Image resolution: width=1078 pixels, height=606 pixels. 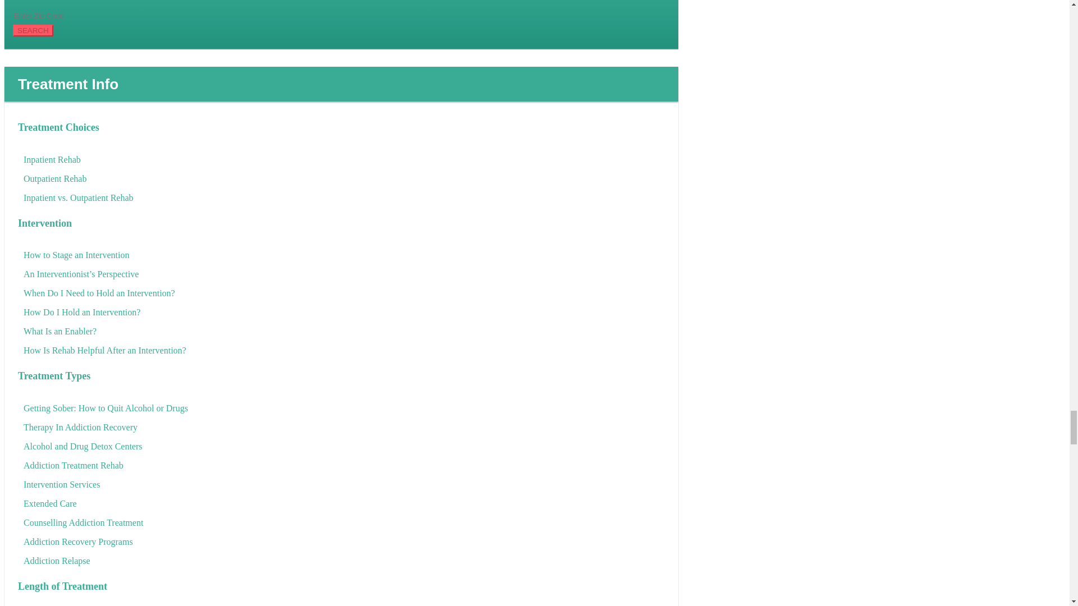 What do you see at coordinates (344, 466) in the screenshot?
I see `Addiction Treatment Rehab` at bounding box center [344, 466].